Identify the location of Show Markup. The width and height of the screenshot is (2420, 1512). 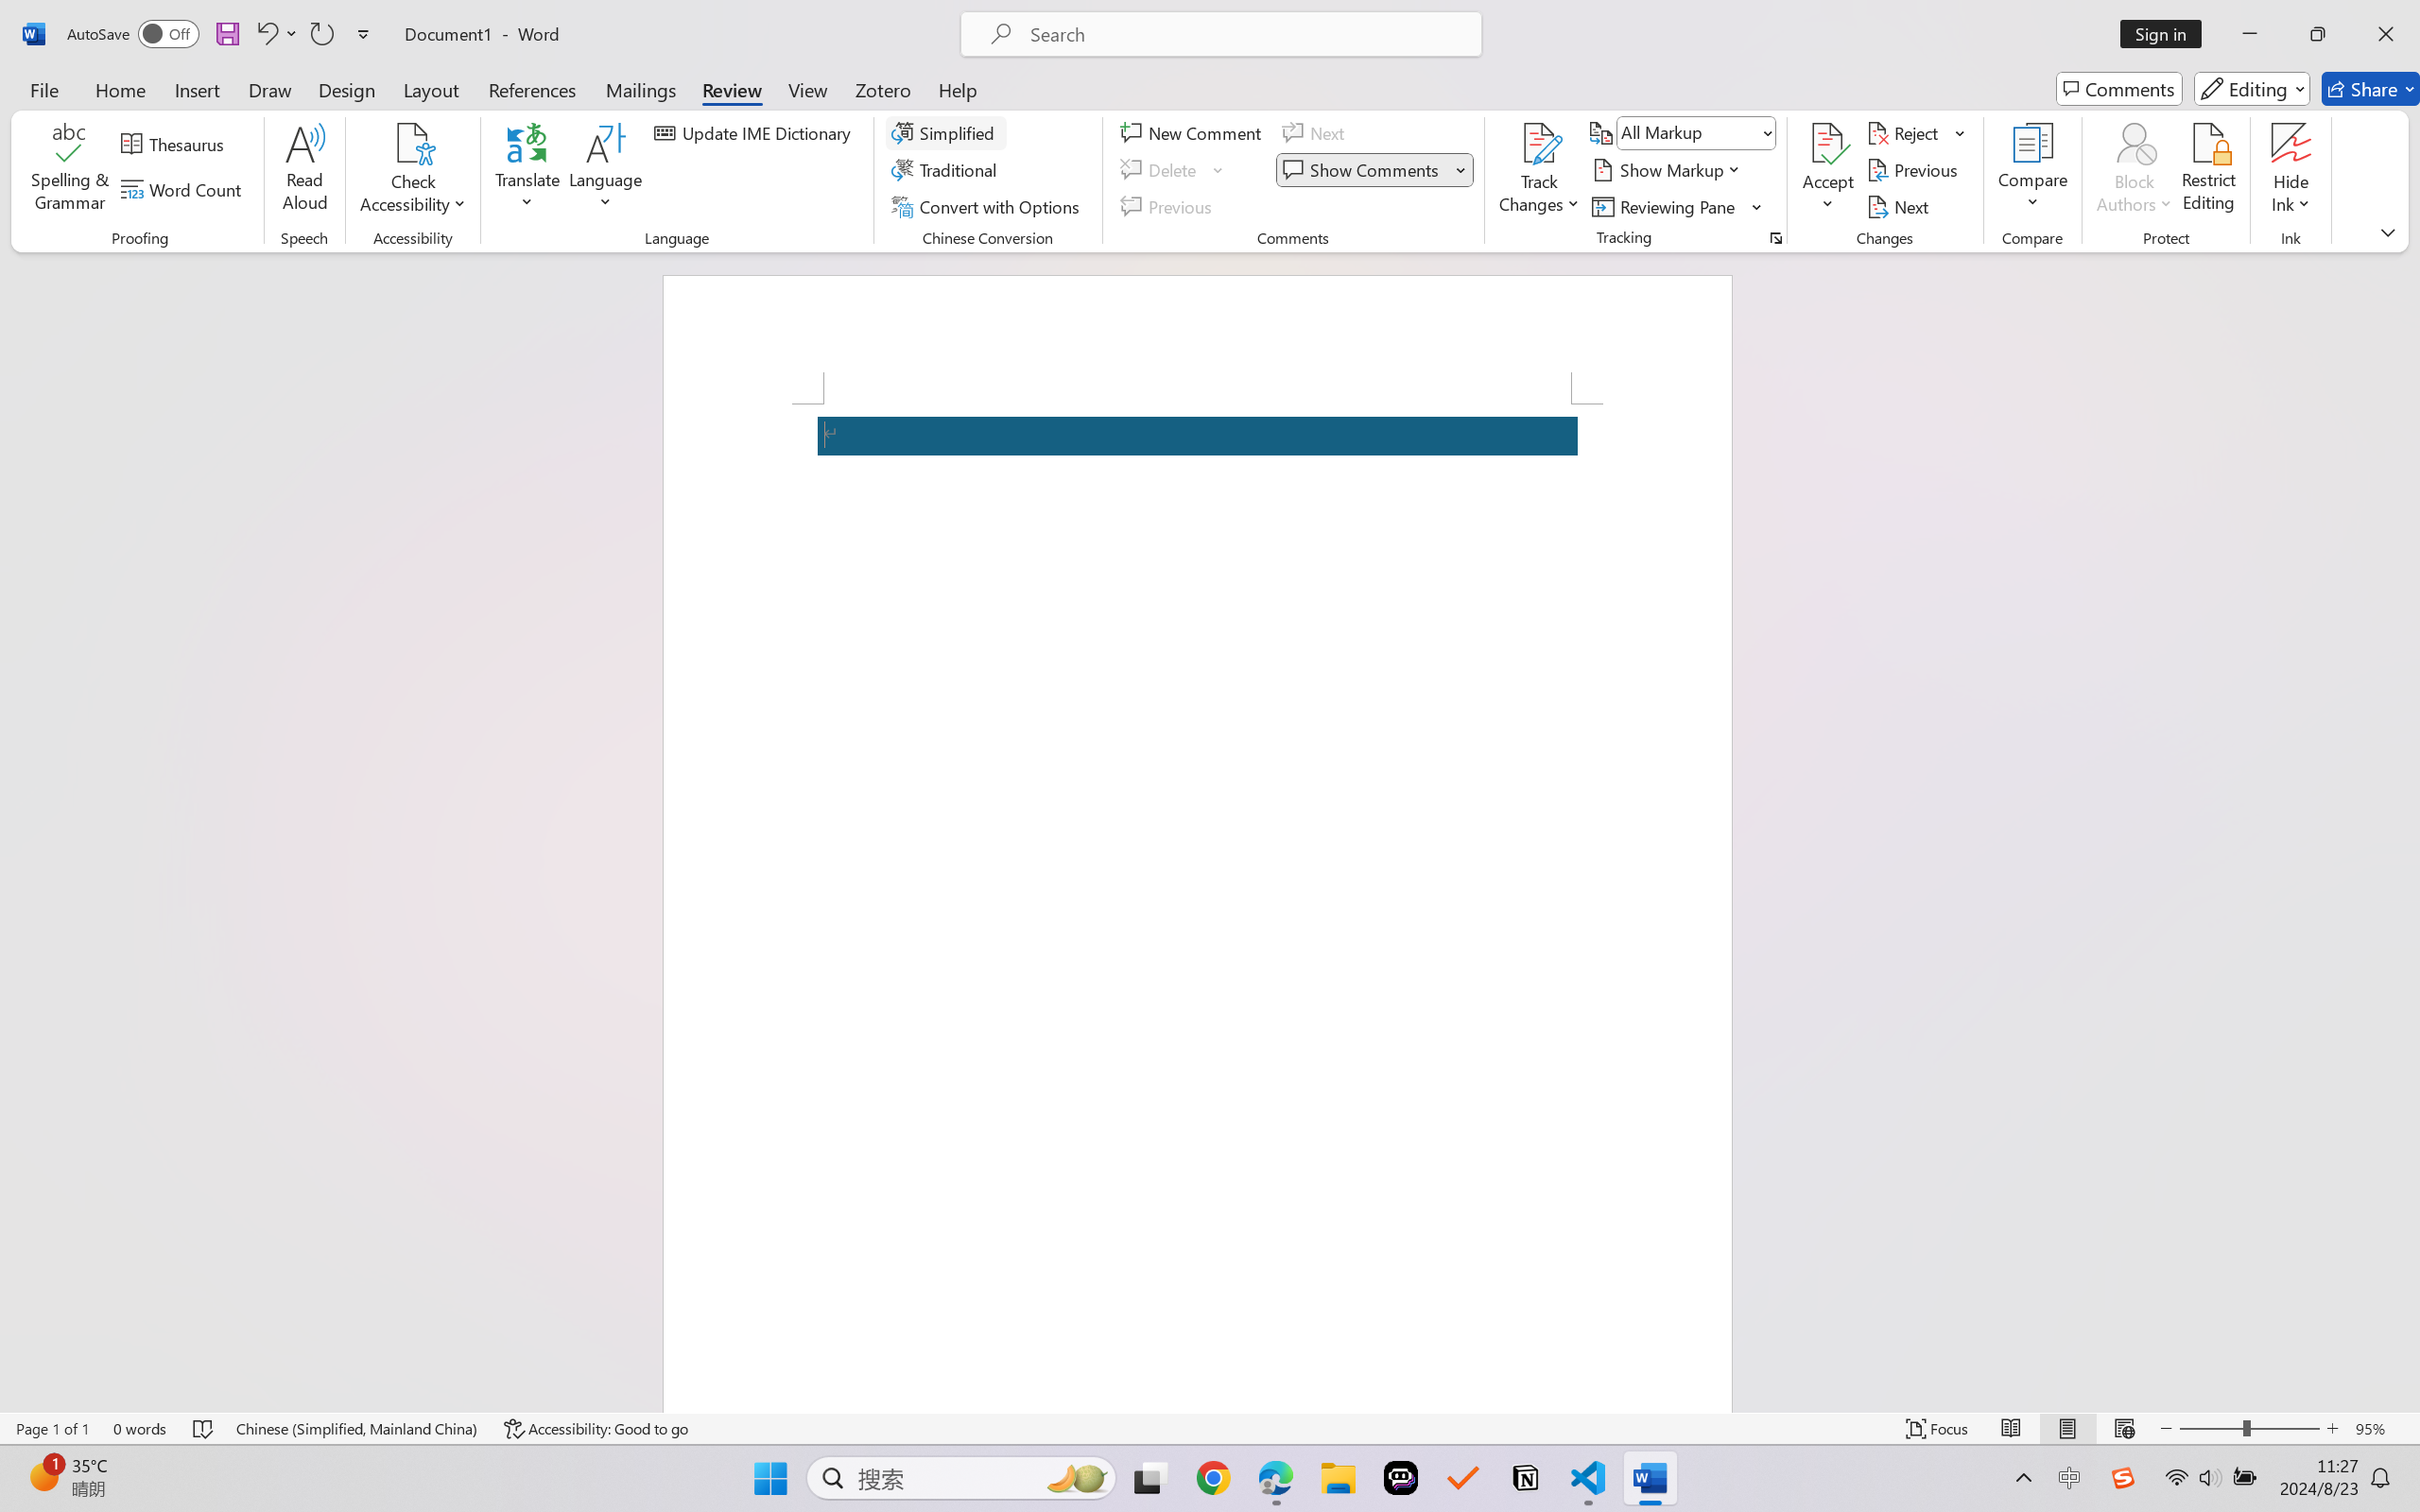
(1668, 170).